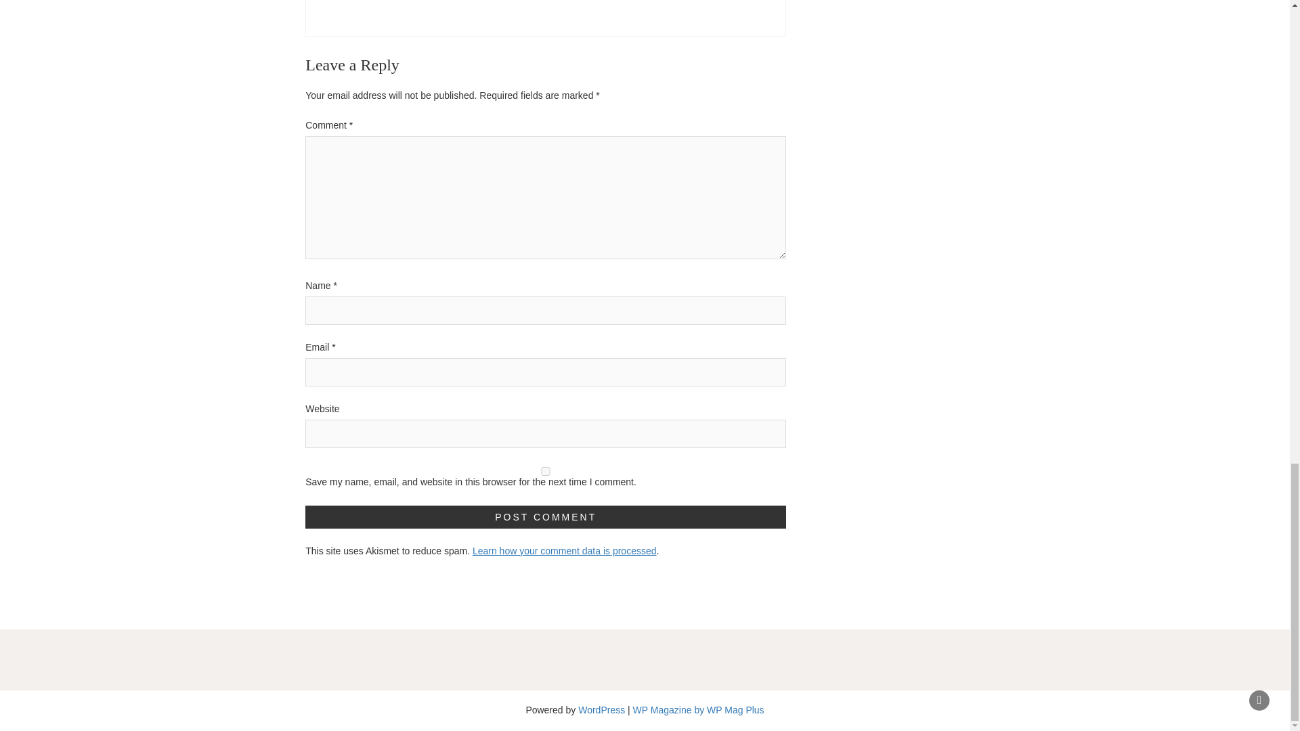 The width and height of the screenshot is (1300, 731). I want to click on yes, so click(546, 471).